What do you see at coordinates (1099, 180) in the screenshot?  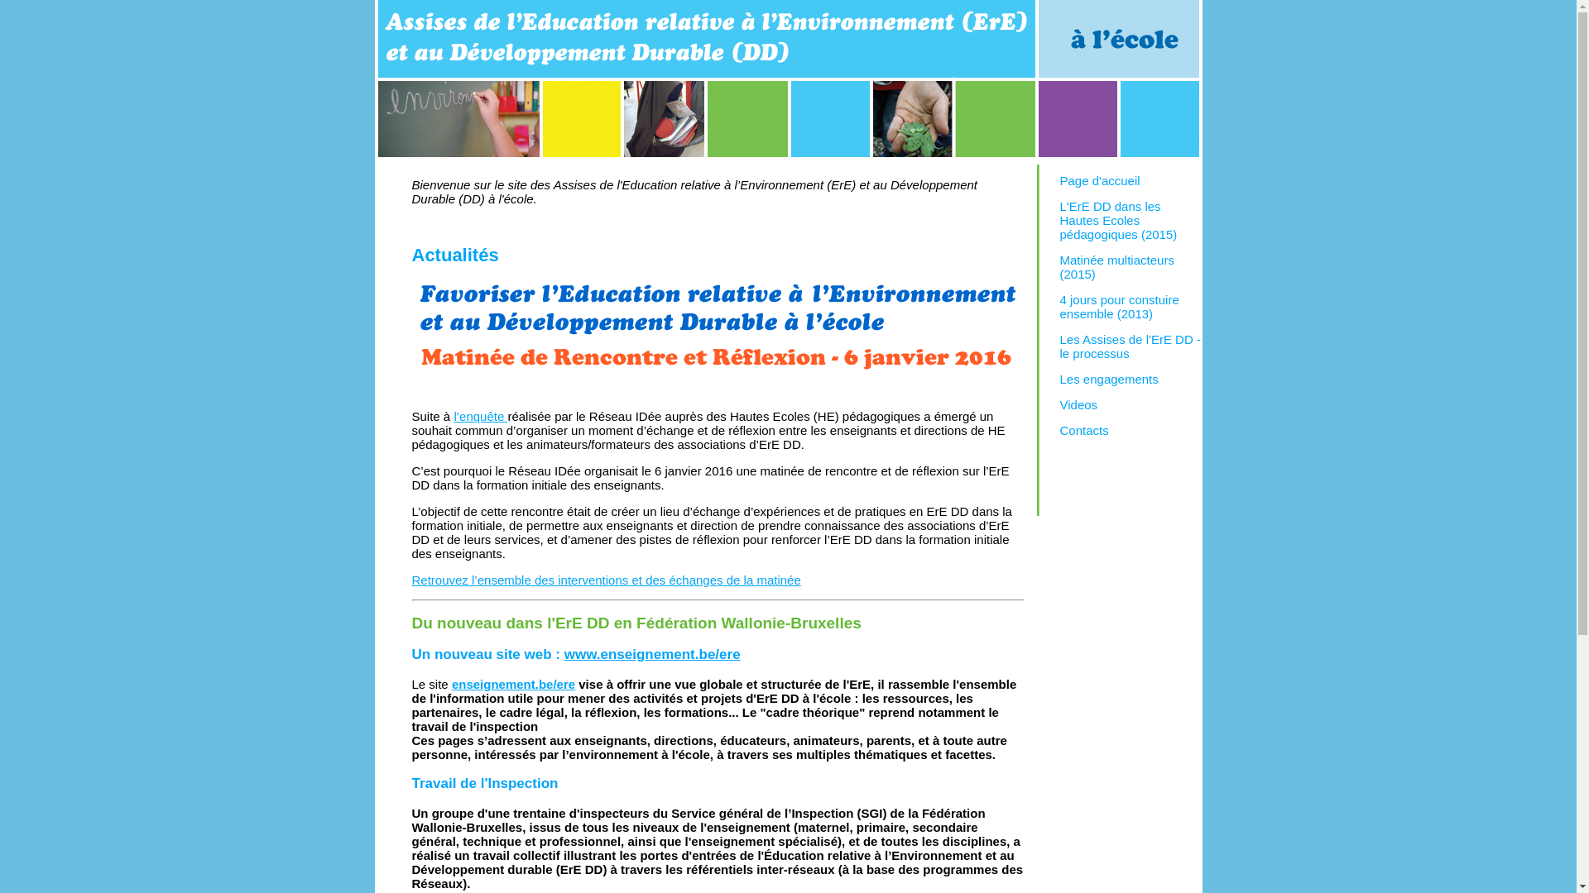 I see `Page d'accueil` at bounding box center [1099, 180].